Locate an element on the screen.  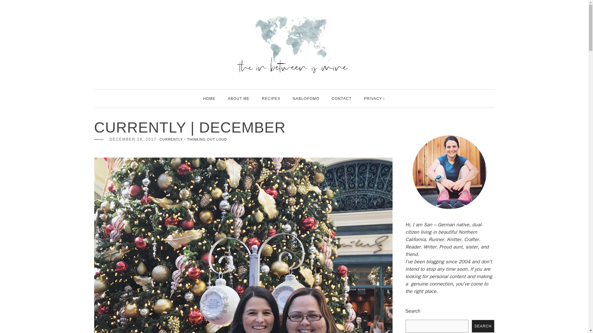
CONTACT is located at coordinates (342, 98).